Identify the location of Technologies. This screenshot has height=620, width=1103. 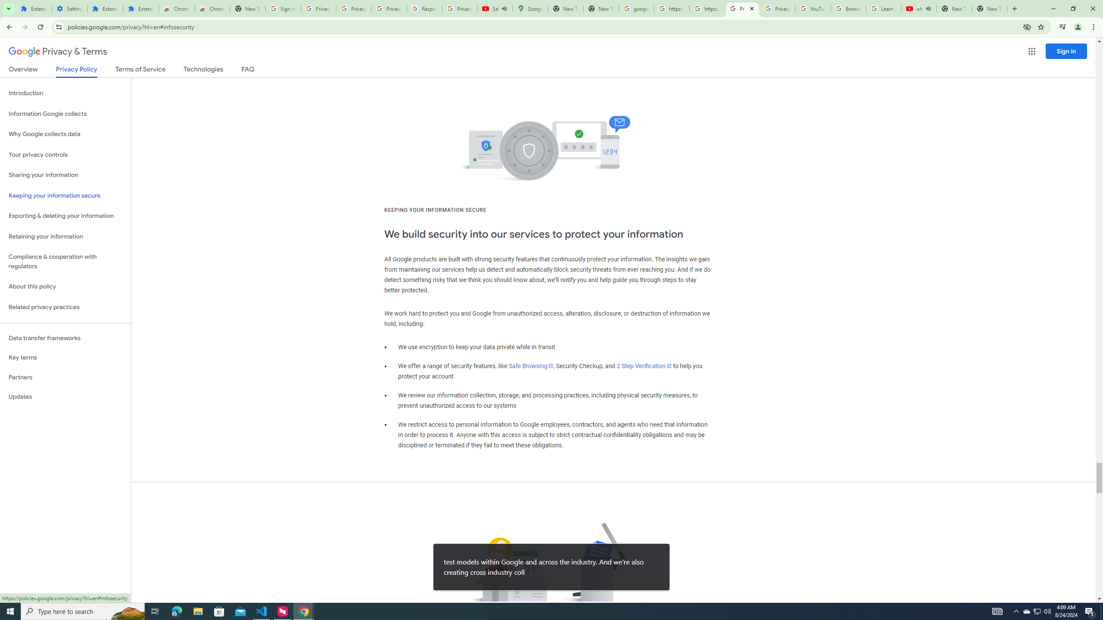
(203, 71).